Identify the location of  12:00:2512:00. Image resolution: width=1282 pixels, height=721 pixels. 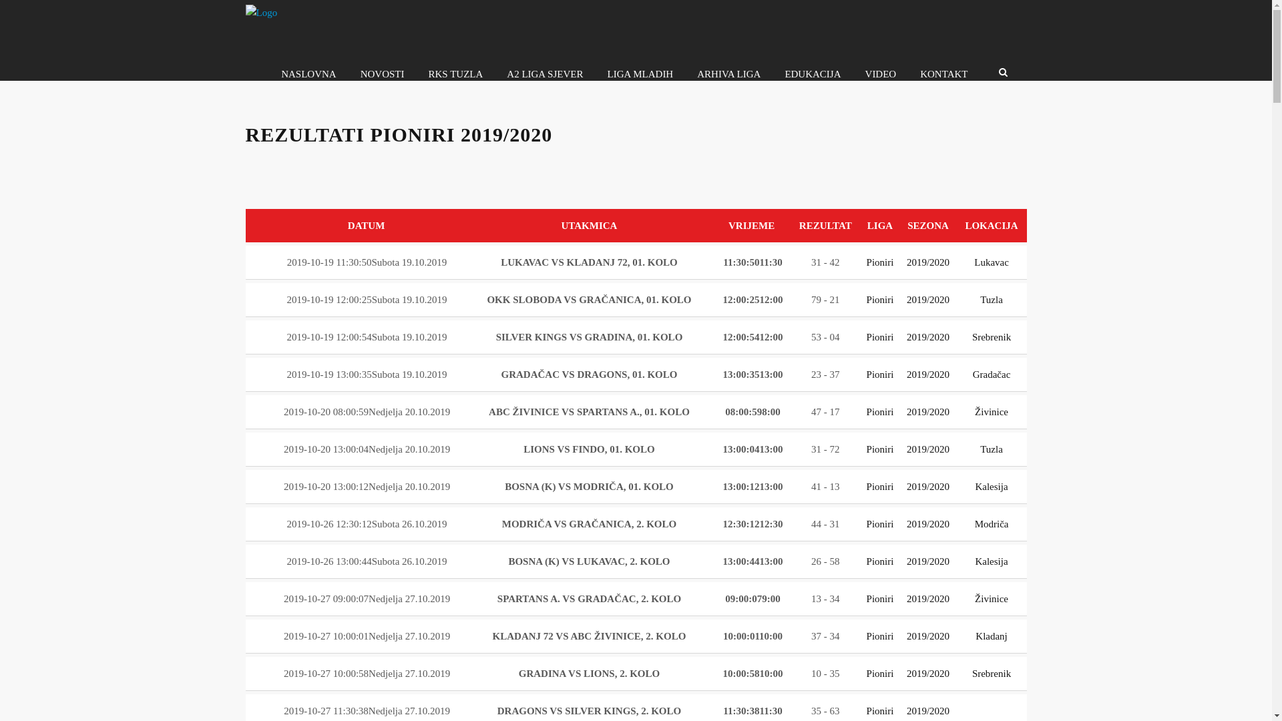
(752, 300).